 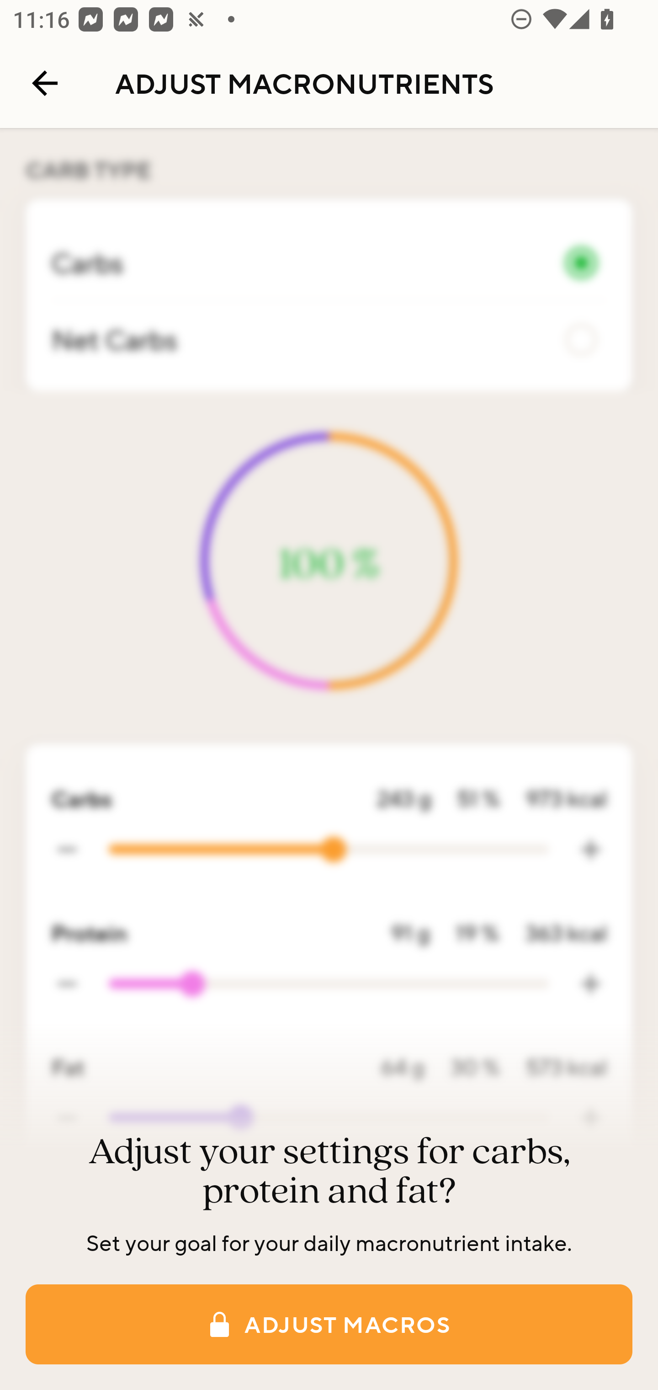 What do you see at coordinates (329, 1324) in the screenshot?
I see `ADJUST MACROS` at bounding box center [329, 1324].